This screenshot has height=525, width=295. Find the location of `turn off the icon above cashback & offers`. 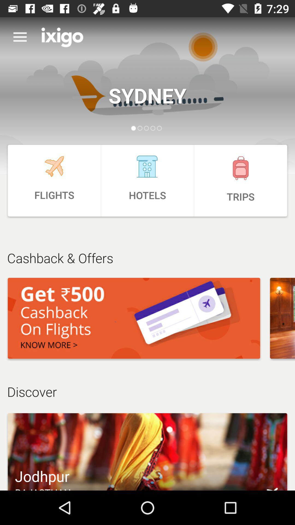

turn off the icon above cashback & offers is located at coordinates (54, 180).